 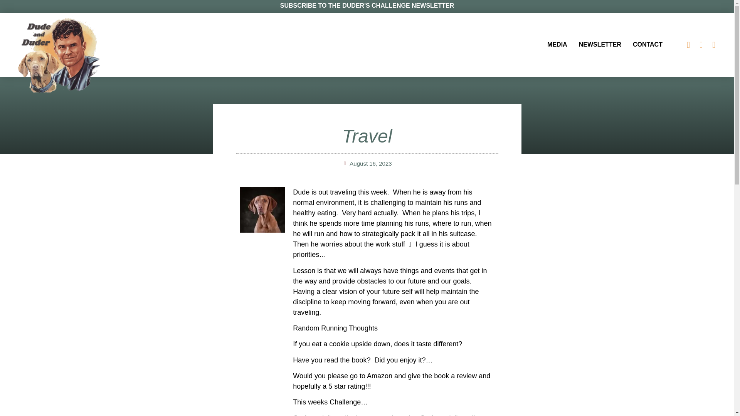 What do you see at coordinates (647, 45) in the screenshot?
I see `CONTACT` at bounding box center [647, 45].